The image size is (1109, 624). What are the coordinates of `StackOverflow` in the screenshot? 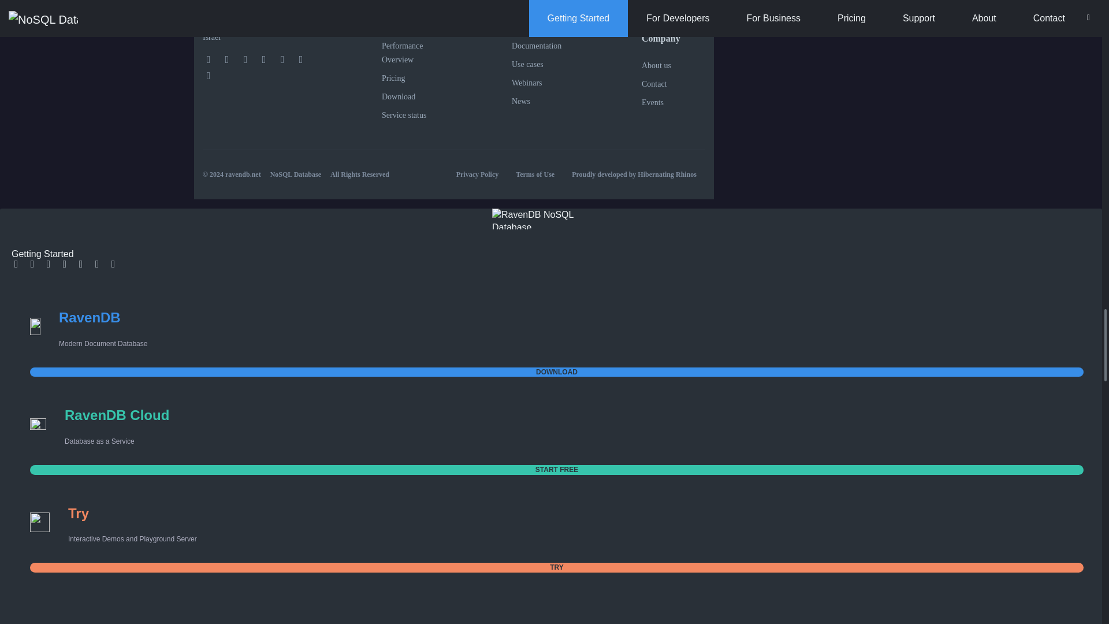 It's located at (263, 59).